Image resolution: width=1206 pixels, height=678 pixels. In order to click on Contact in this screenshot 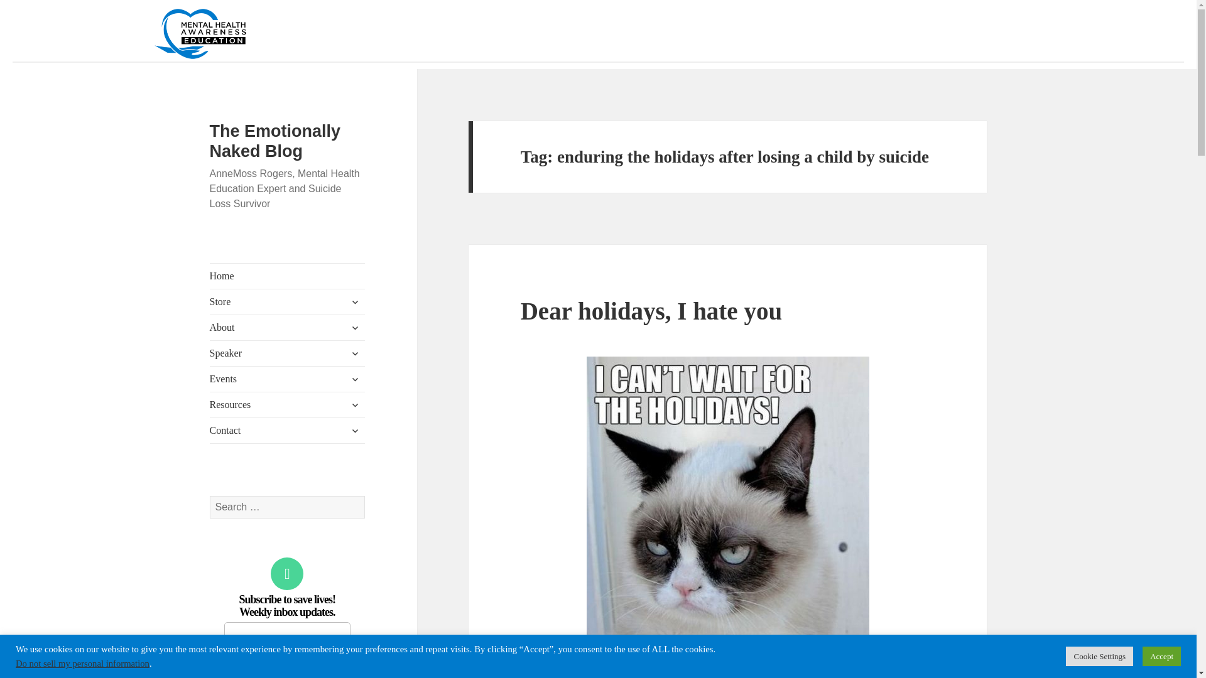, I will do `click(288, 431)`.